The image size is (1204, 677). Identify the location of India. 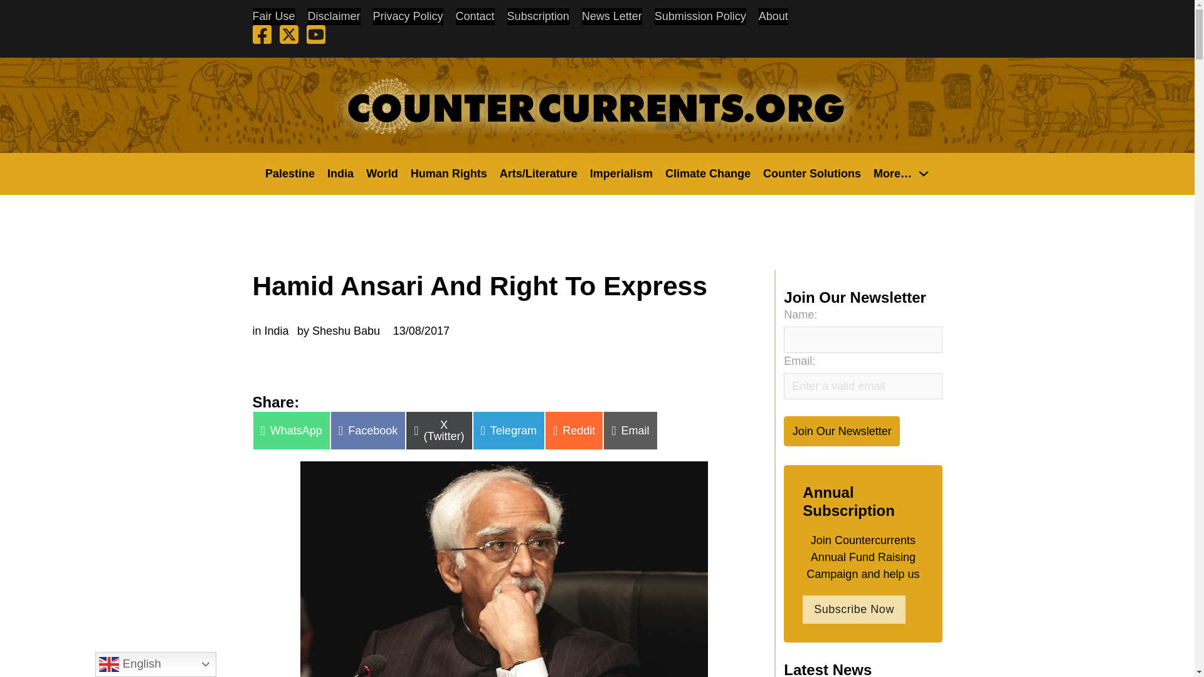
(341, 173).